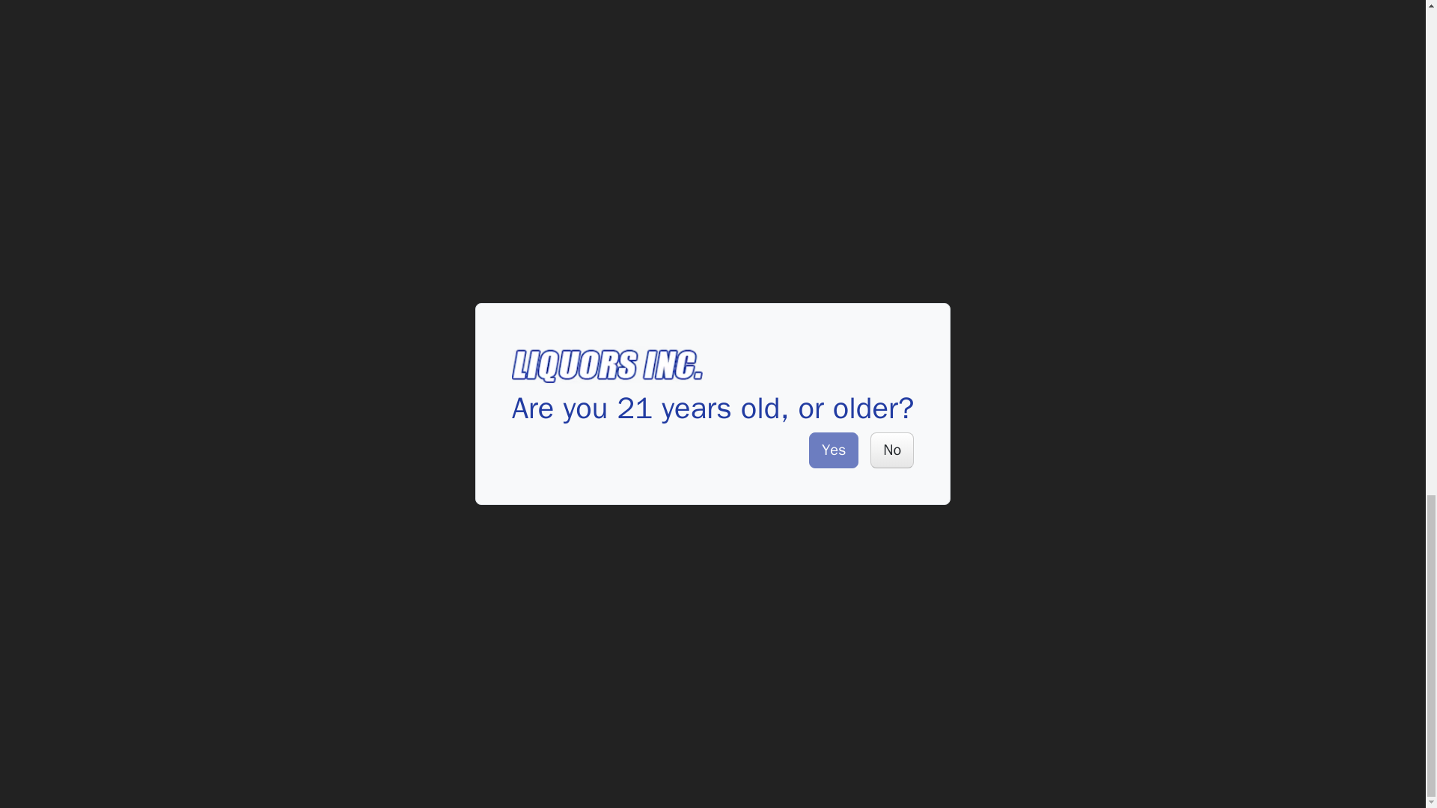 The image size is (1437, 808). What do you see at coordinates (719, 46) in the screenshot?
I see `Decanter 93 point rating.` at bounding box center [719, 46].